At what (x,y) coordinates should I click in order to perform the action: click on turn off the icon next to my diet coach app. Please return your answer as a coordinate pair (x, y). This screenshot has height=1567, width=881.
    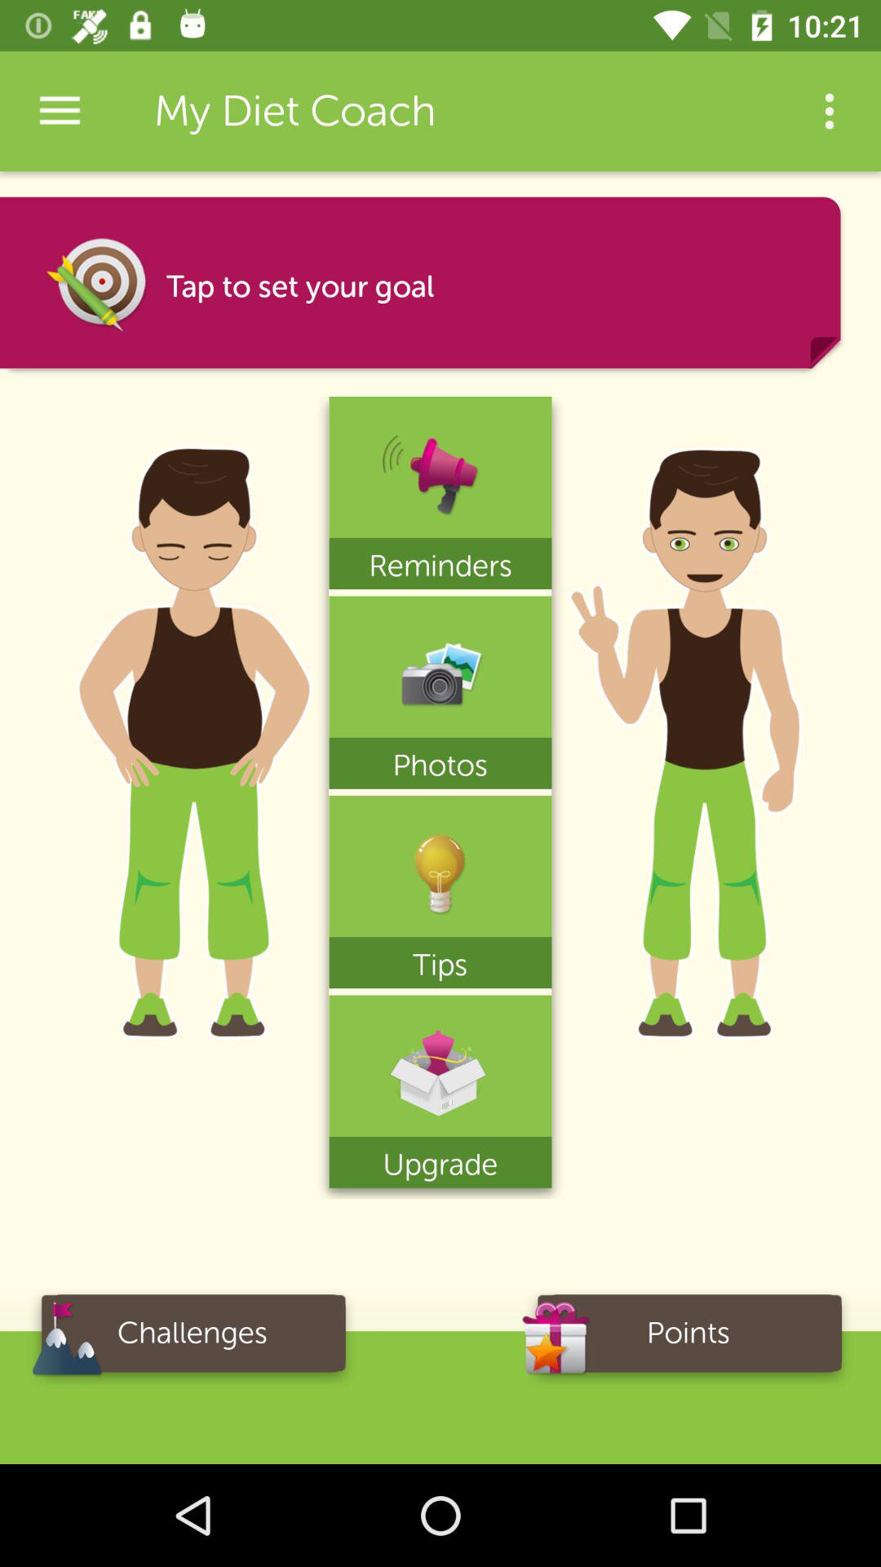
    Looking at the image, I should click on (829, 111).